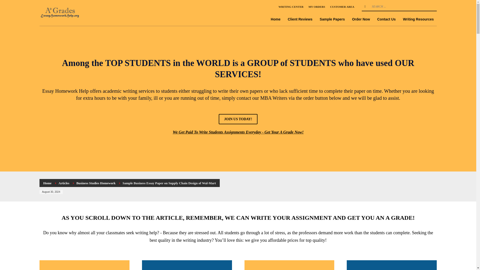 This screenshot has width=480, height=270. Describe the element at coordinates (64, 183) in the screenshot. I see `Articles` at that location.